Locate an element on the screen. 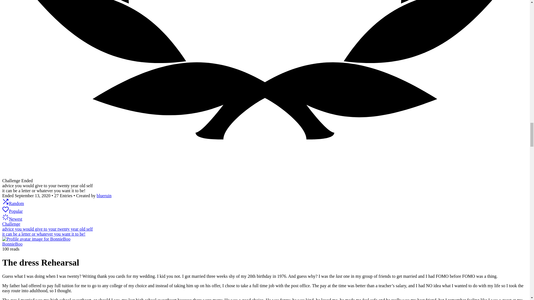 The height and width of the screenshot is (300, 534). blueruin is located at coordinates (104, 196).